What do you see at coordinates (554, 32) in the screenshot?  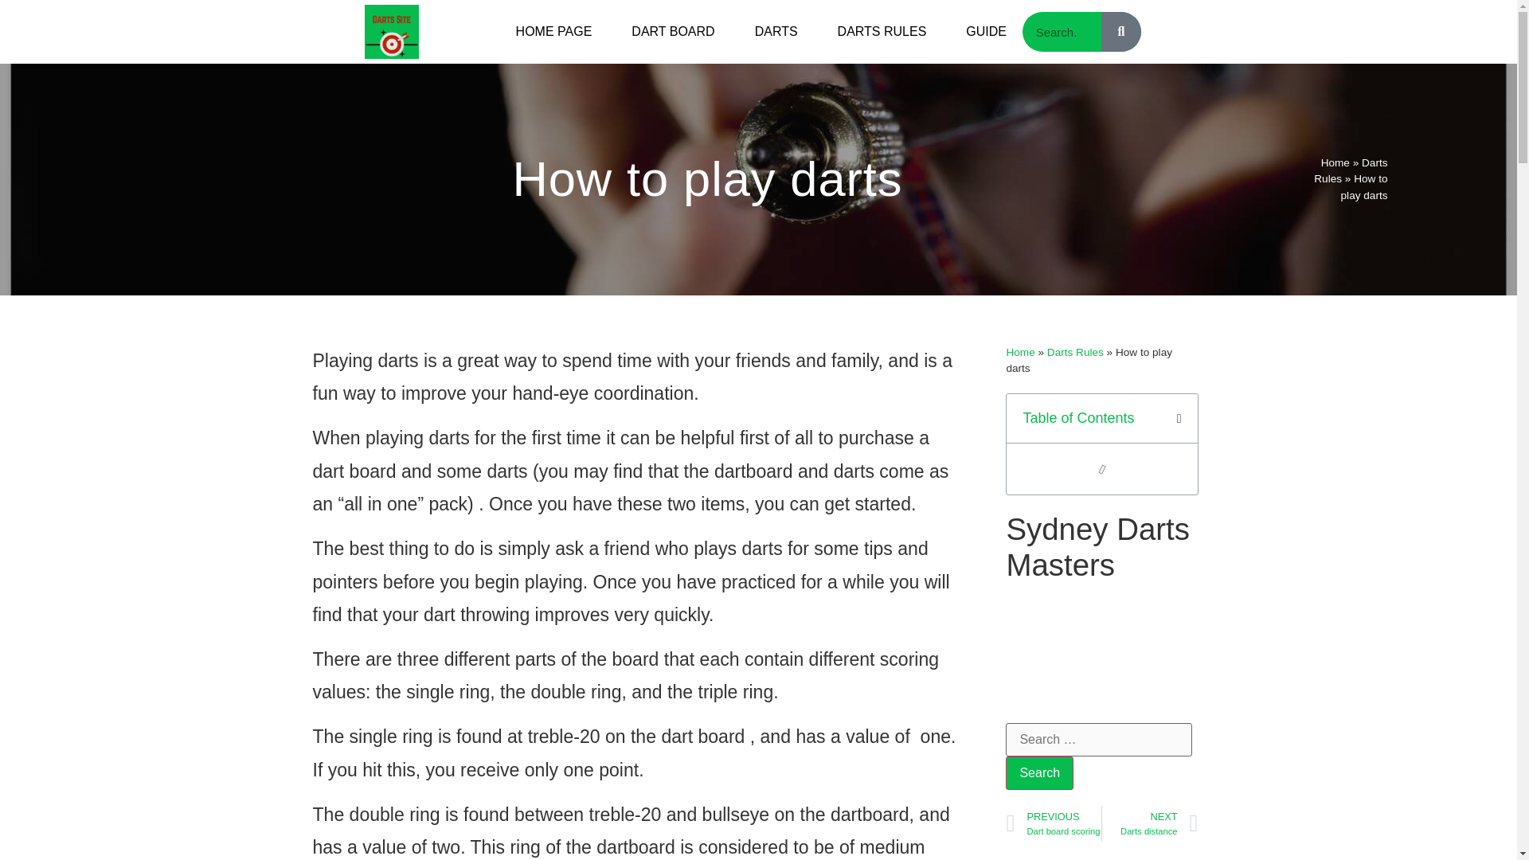 I see `HOME PAGE` at bounding box center [554, 32].